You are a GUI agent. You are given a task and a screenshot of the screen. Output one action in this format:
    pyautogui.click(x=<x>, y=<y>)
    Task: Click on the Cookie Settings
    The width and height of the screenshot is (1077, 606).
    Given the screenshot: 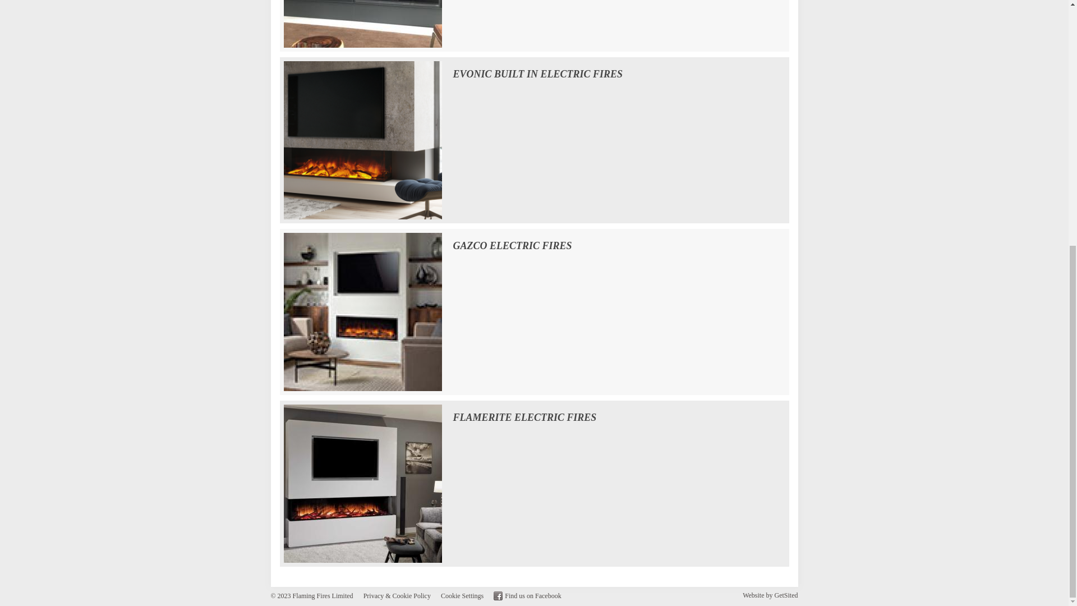 What is the action you would take?
    pyautogui.click(x=462, y=596)
    